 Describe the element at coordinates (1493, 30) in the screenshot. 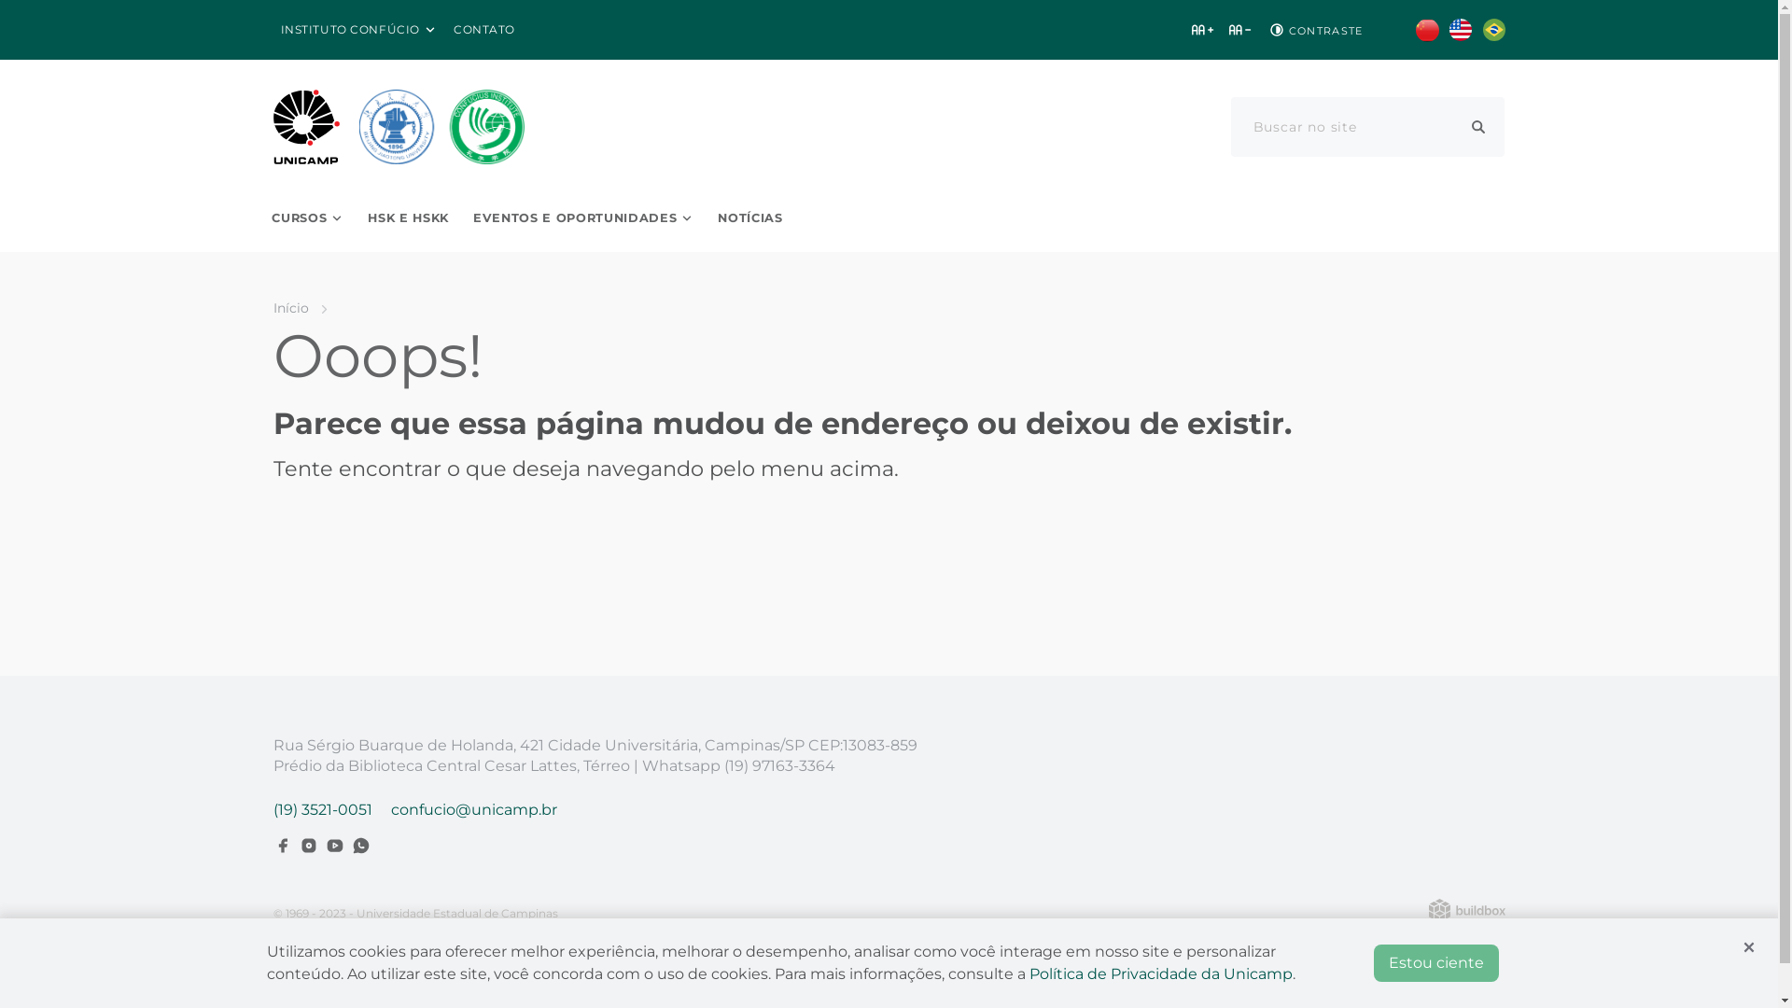

I see `Portuguese` at that location.